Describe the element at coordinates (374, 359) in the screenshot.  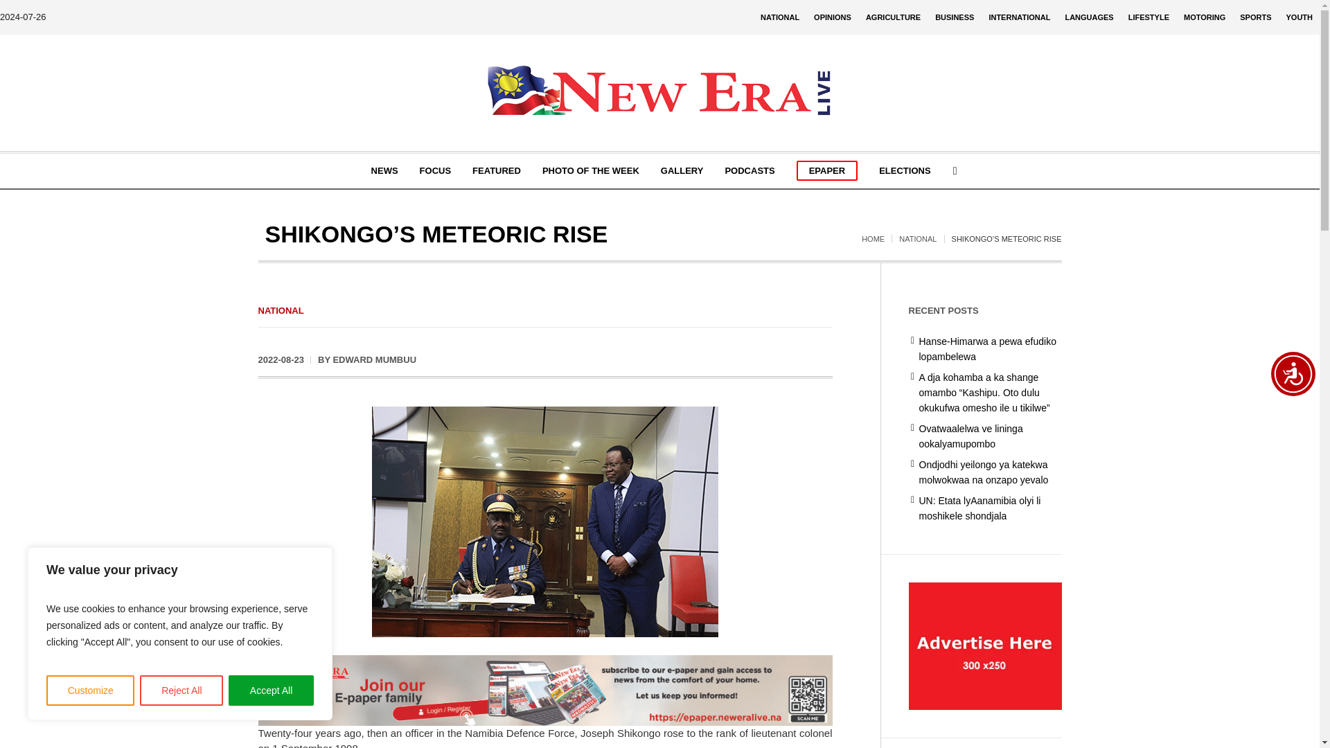
I see `Posts by Edward Mumbuu` at that location.